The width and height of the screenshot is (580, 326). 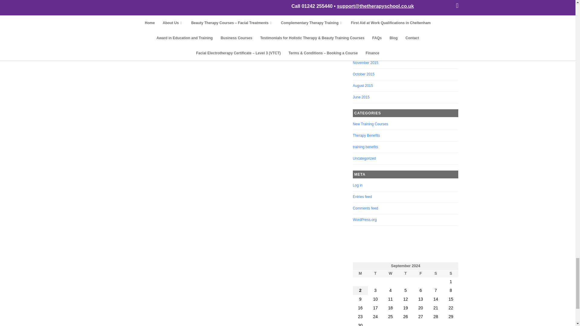 What do you see at coordinates (420, 273) in the screenshot?
I see `Friday` at bounding box center [420, 273].